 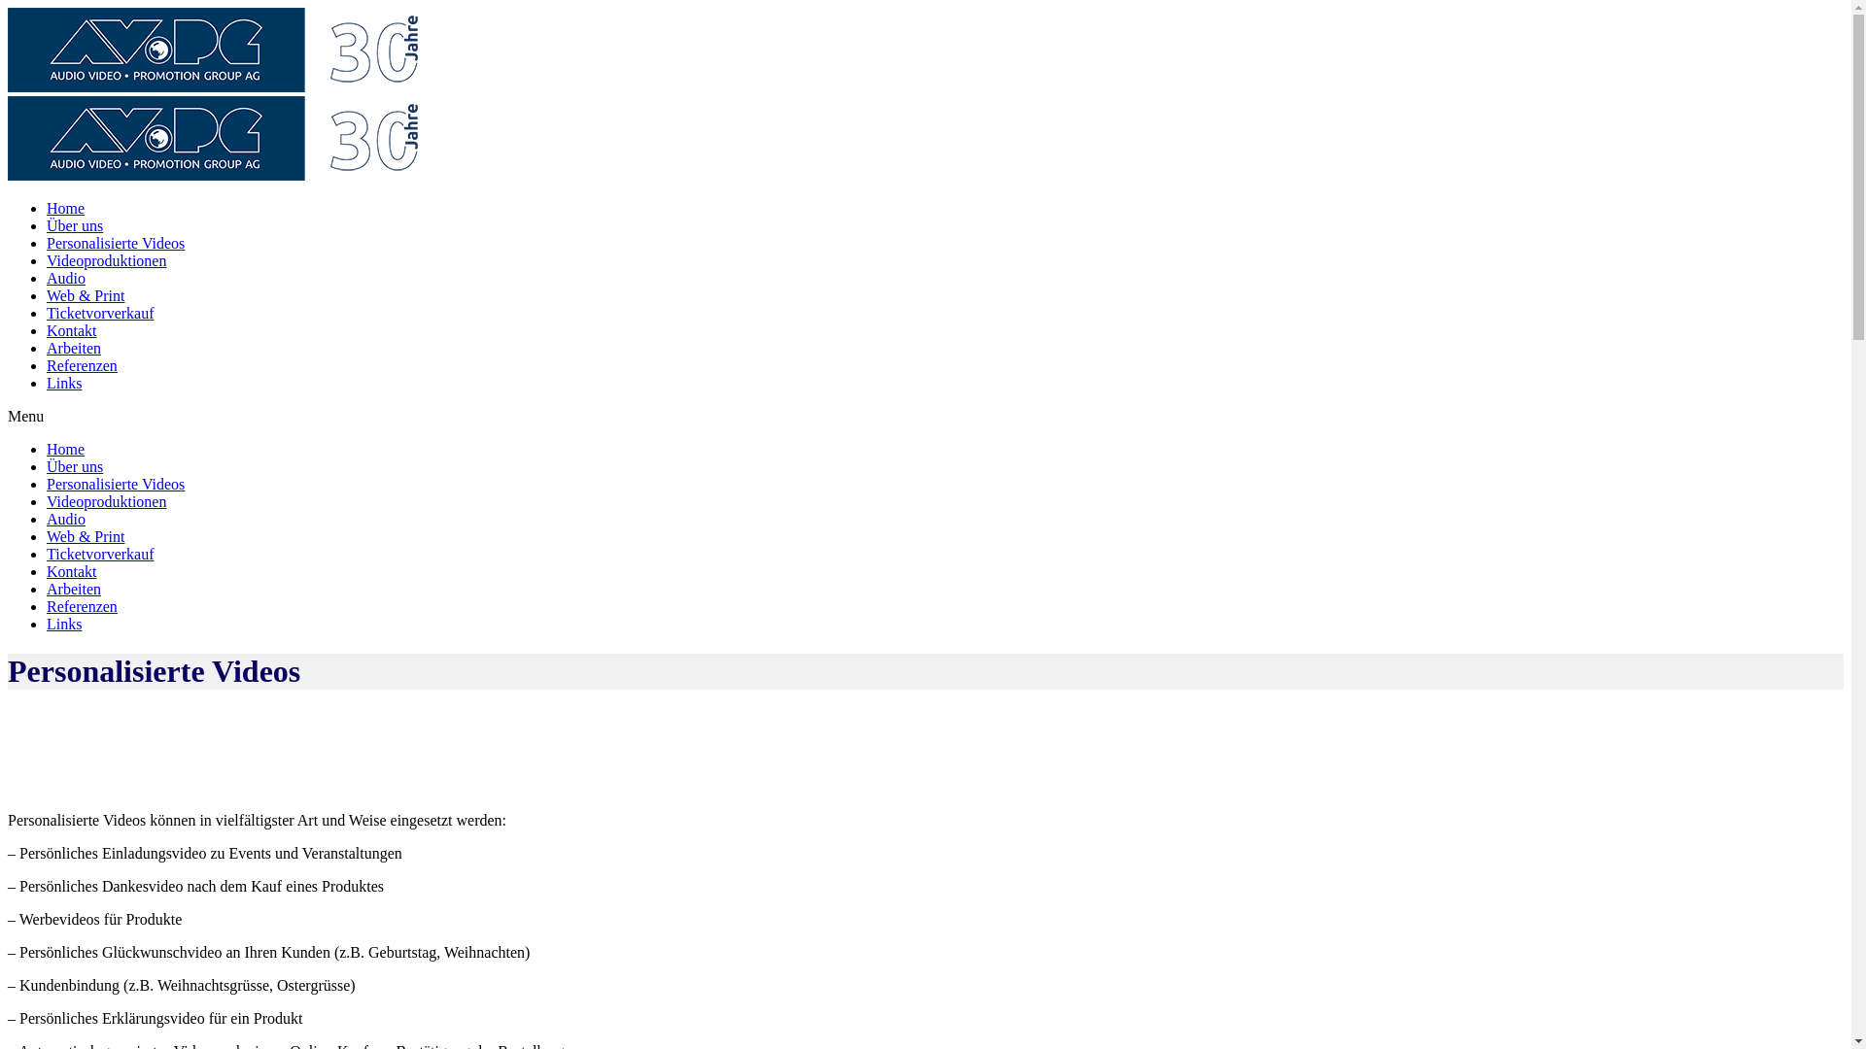 I want to click on Referenzen, so click(x=82, y=365).